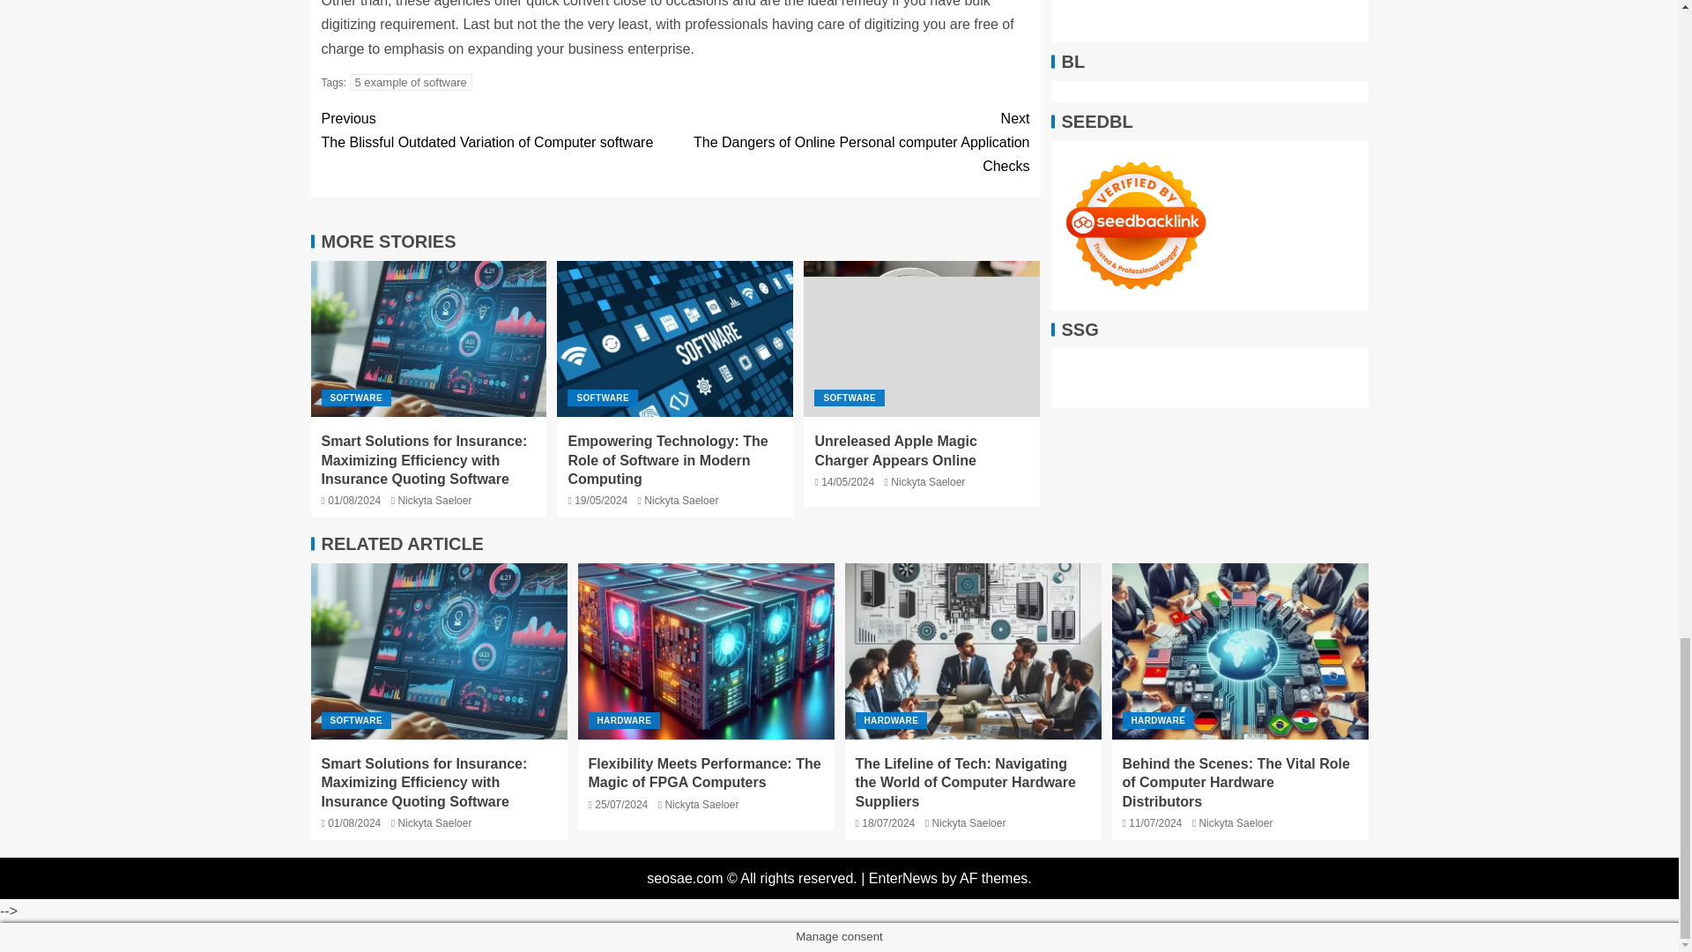  Describe the element at coordinates (356, 398) in the screenshot. I see `SOFTWARE` at that location.